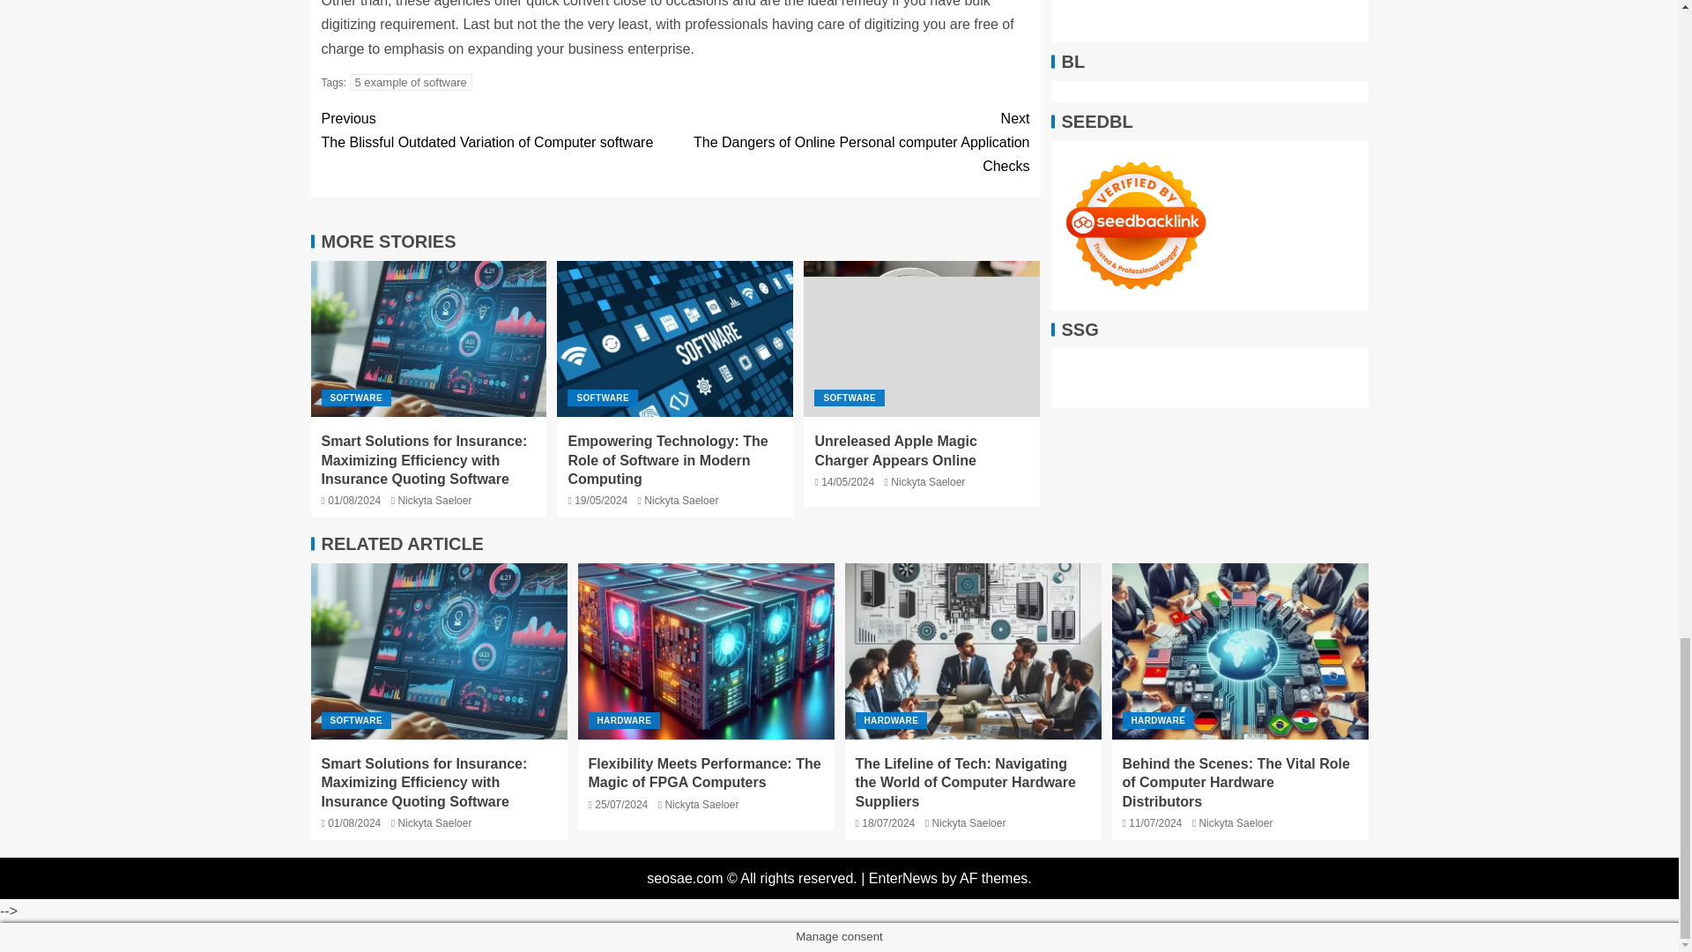  Describe the element at coordinates (356, 398) in the screenshot. I see `SOFTWARE` at that location.